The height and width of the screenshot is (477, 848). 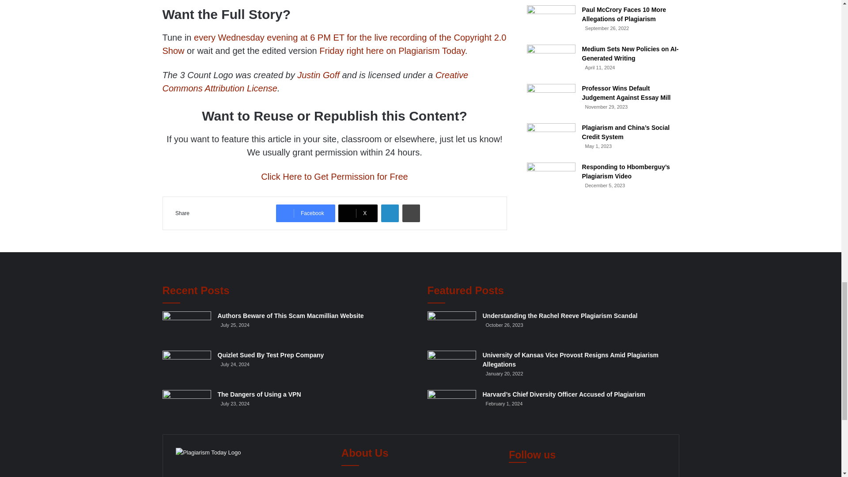 I want to click on Creative Commons Attribution License, so click(x=315, y=81).